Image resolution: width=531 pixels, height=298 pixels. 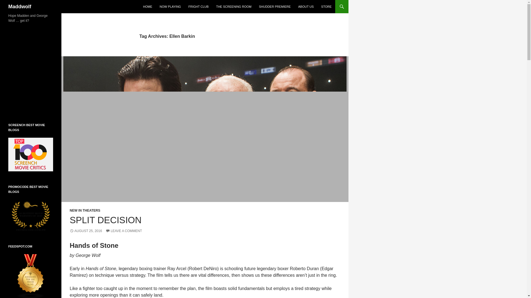 I want to click on Banners for 30 Hottest Movie Websites of 2020, so click(x=31, y=215).